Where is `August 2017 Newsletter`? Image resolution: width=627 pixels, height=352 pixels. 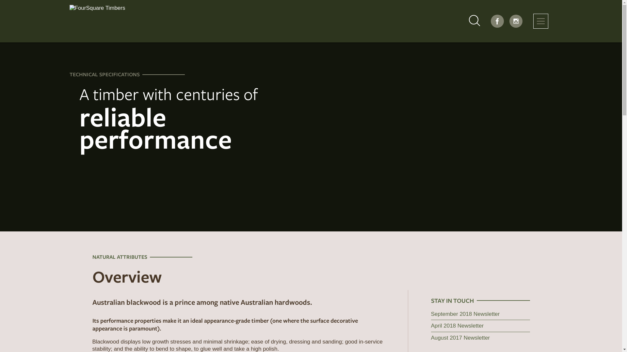 August 2017 Newsletter is located at coordinates (460, 338).